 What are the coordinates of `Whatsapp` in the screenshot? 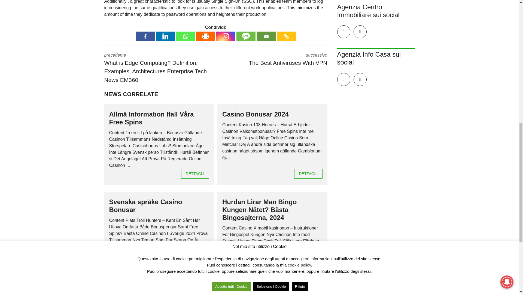 It's located at (185, 36).